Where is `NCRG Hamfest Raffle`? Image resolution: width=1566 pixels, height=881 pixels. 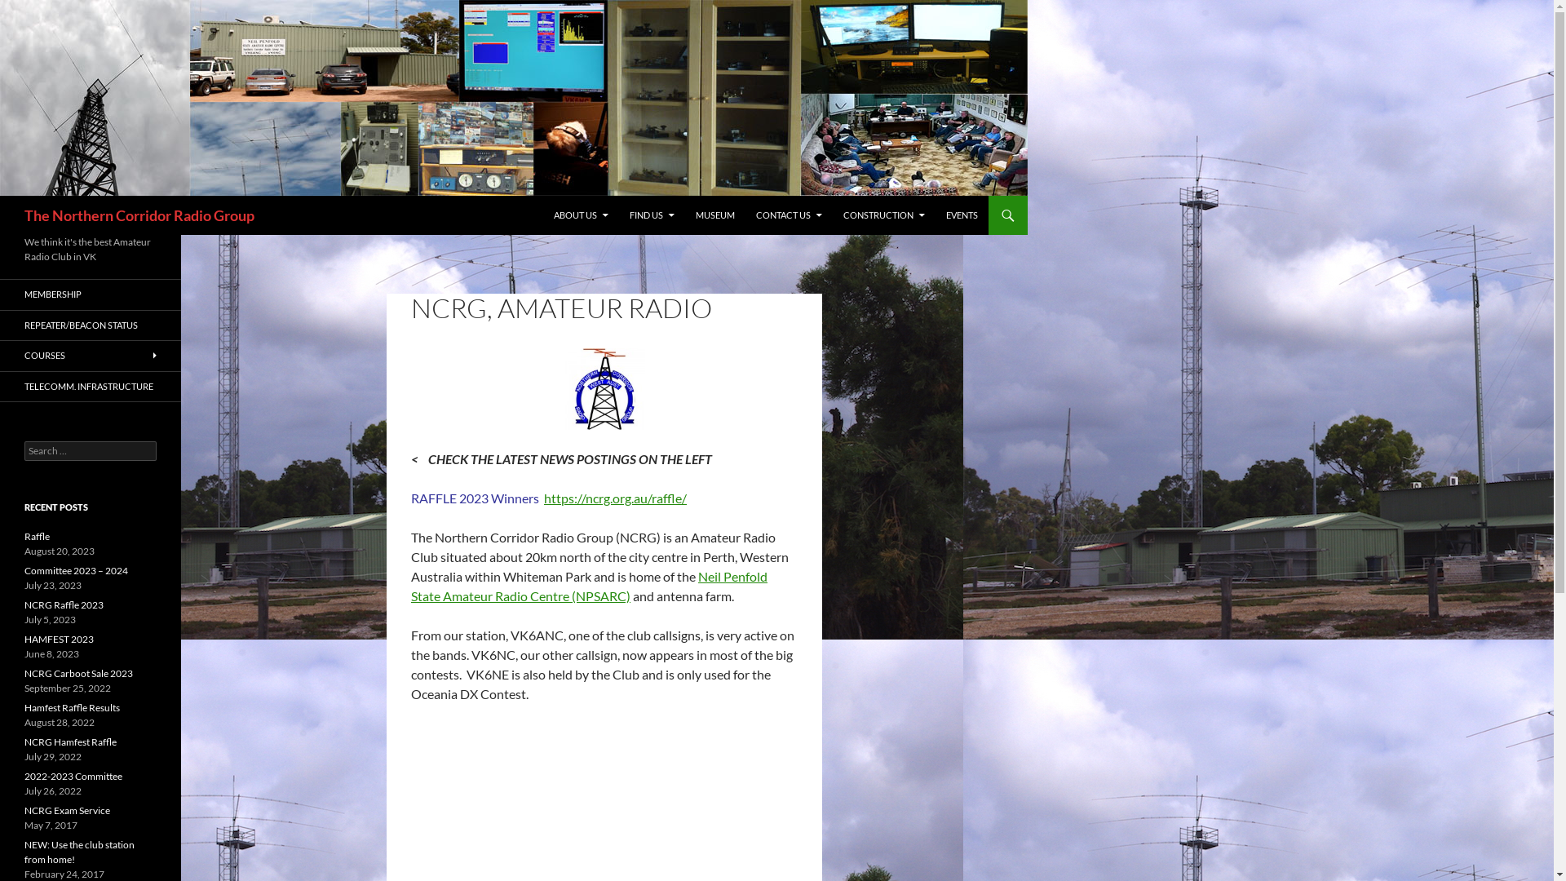 NCRG Hamfest Raffle is located at coordinates (70, 742).